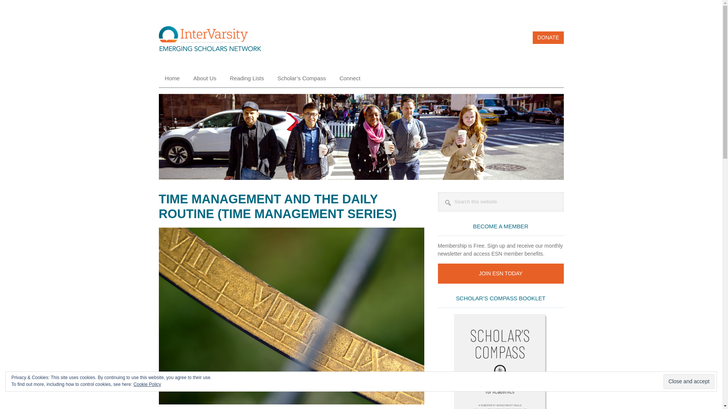 The width and height of the screenshot is (728, 409). What do you see at coordinates (172, 78) in the screenshot?
I see `Home` at bounding box center [172, 78].